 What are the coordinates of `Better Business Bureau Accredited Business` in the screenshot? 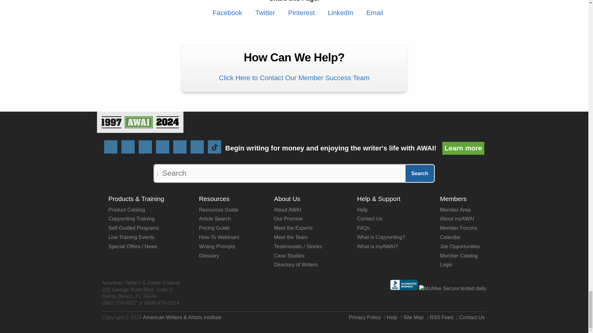 It's located at (404, 285).